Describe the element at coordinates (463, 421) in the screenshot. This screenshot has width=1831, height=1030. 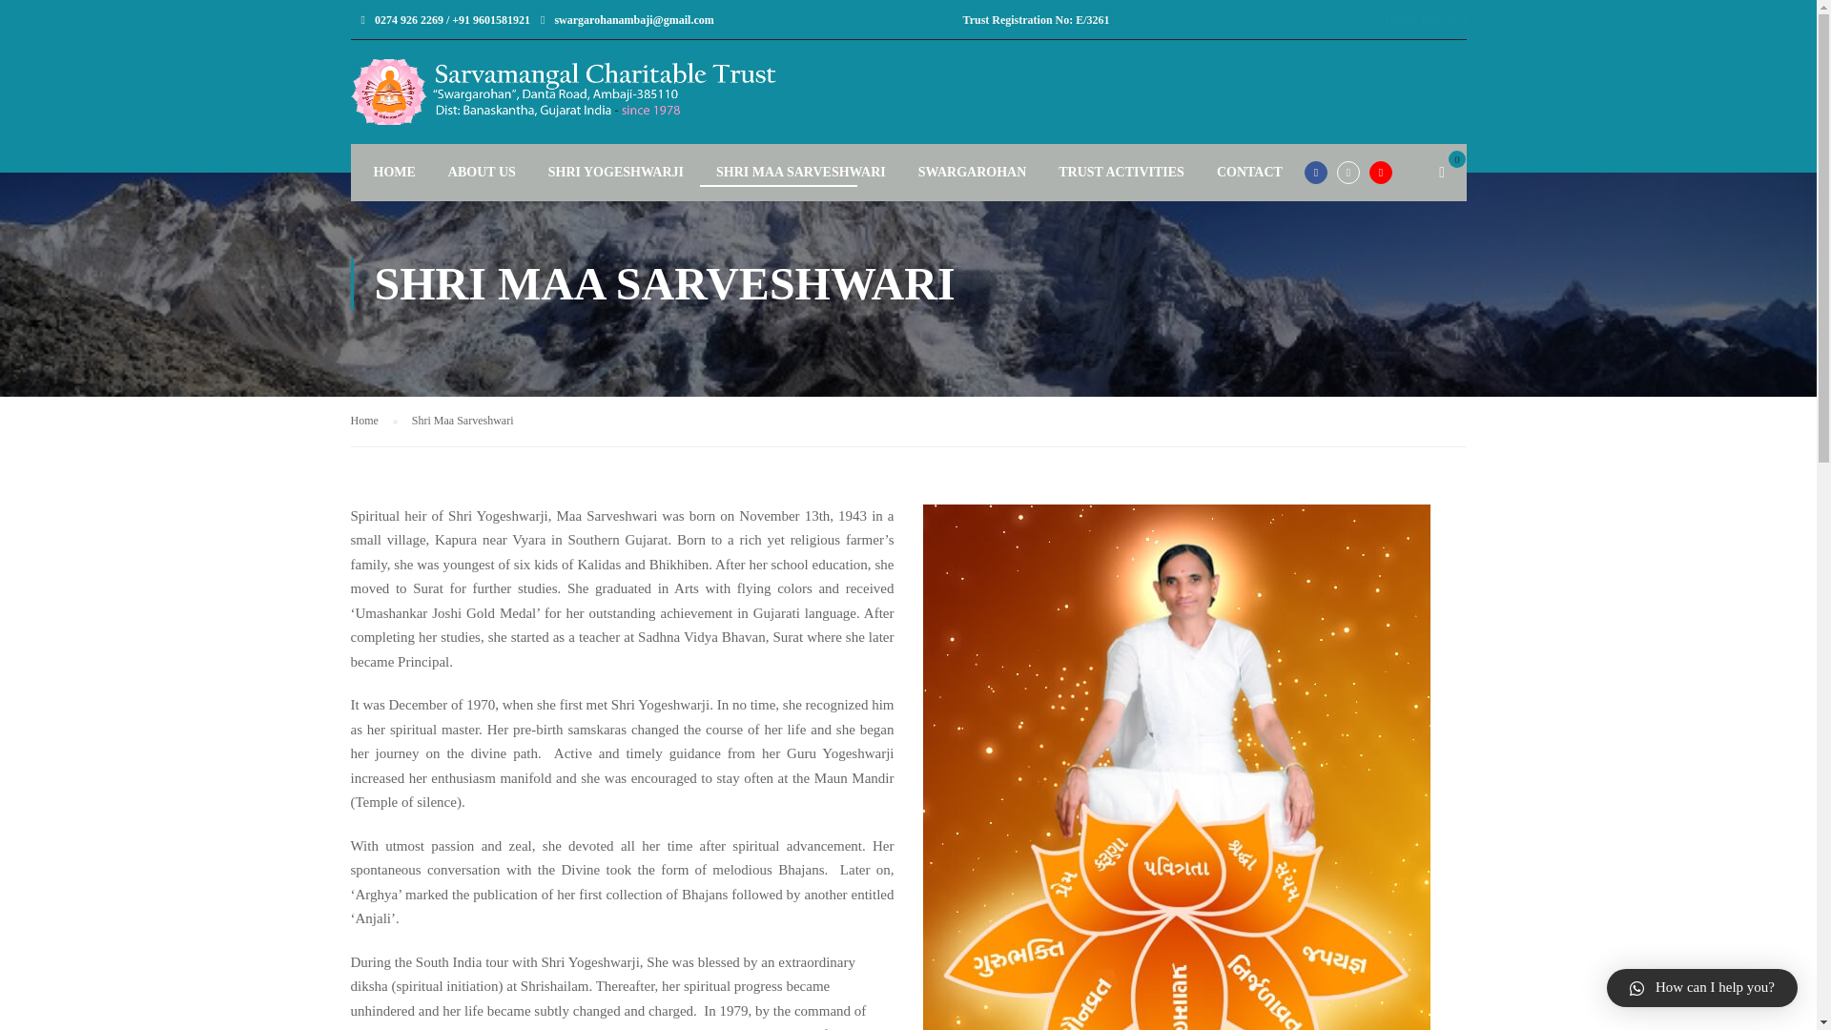
I see `Shri Maa Sarveshwari` at that location.